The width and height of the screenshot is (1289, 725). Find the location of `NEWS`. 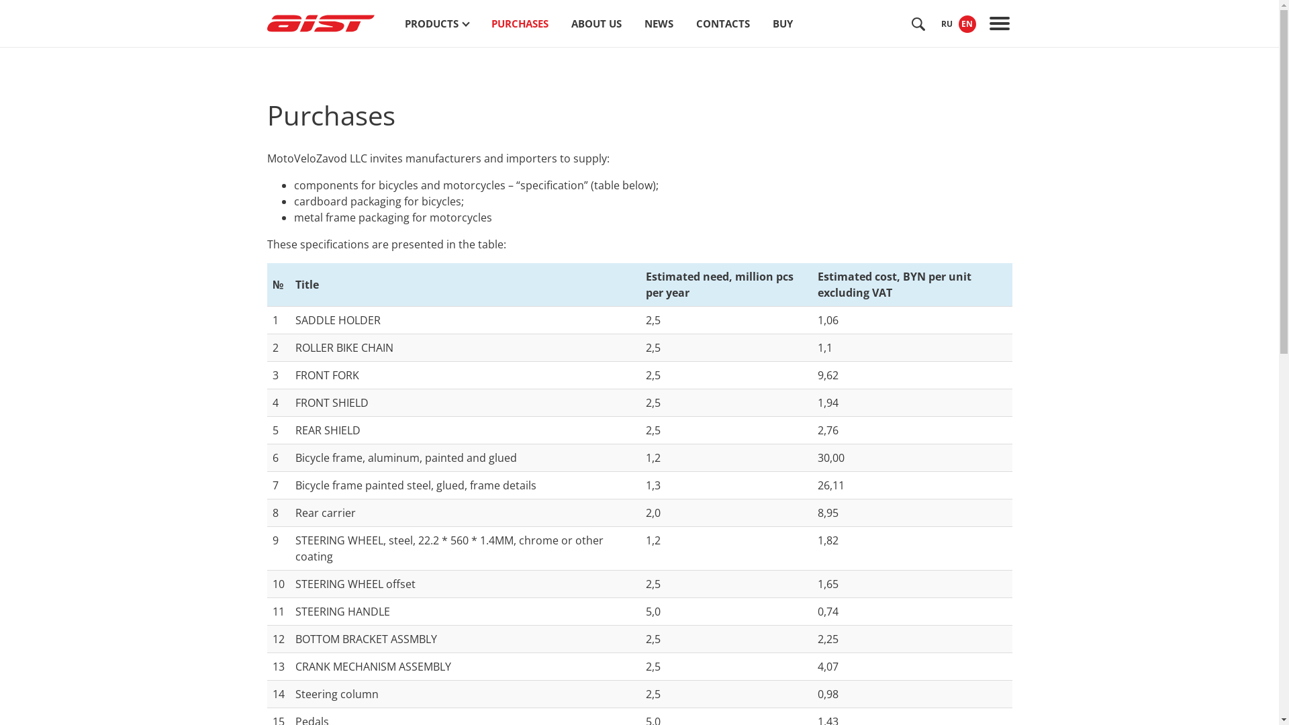

NEWS is located at coordinates (659, 23).